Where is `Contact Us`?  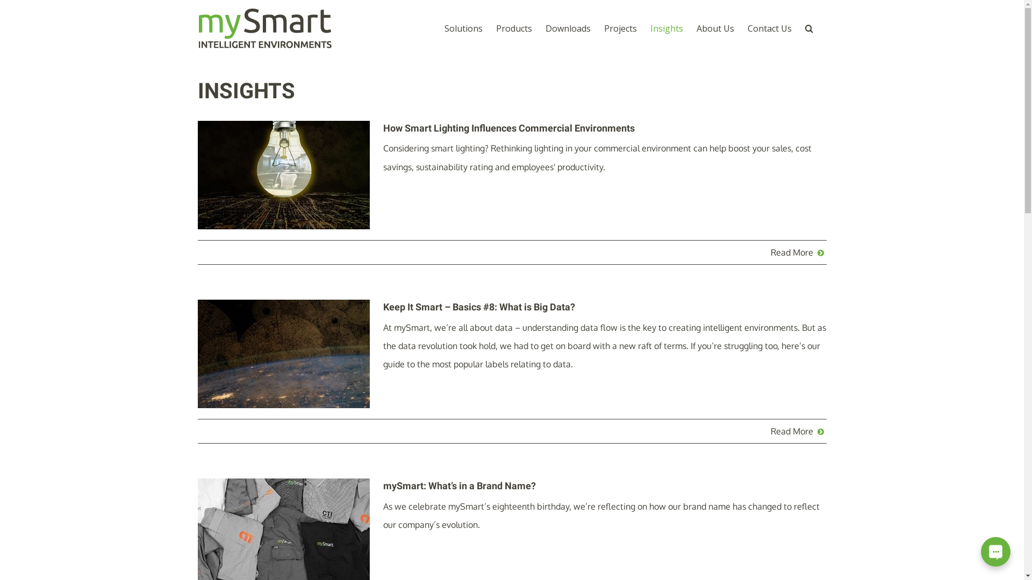
Contact Us is located at coordinates (769, 28).